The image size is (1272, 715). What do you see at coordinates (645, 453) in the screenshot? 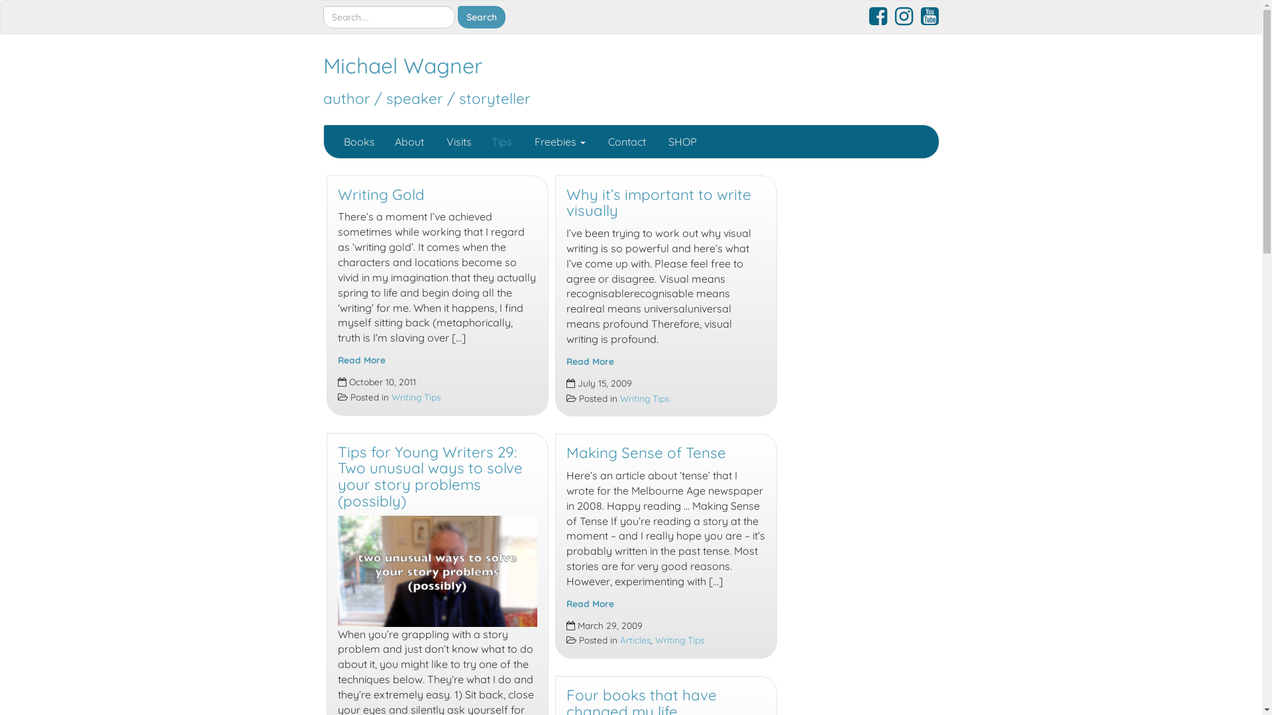
I see `Making Sense of Tense` at bounding box center [645, 453].